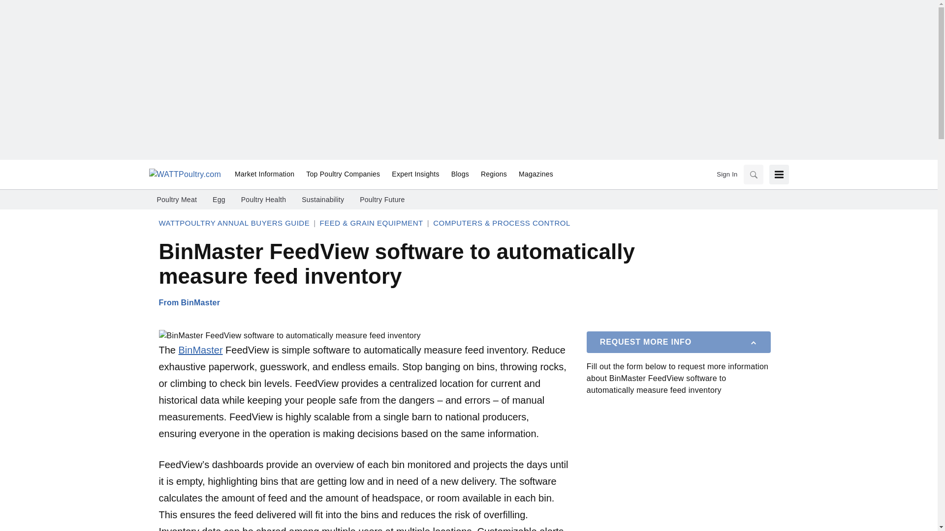 This screenshot has height=531, width=945. Describe the element at coordinates (415, 175) in the screenshot. I see `Expert Insights` at that location.